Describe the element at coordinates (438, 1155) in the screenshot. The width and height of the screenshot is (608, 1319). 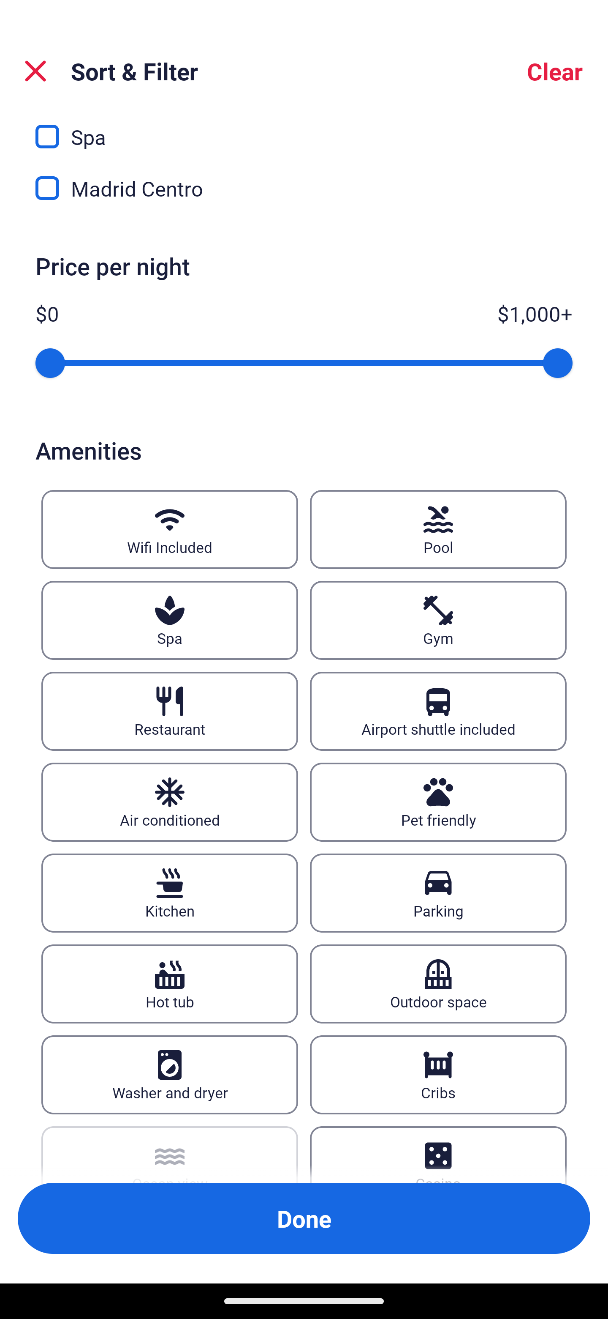
I see `Casino` at that location.